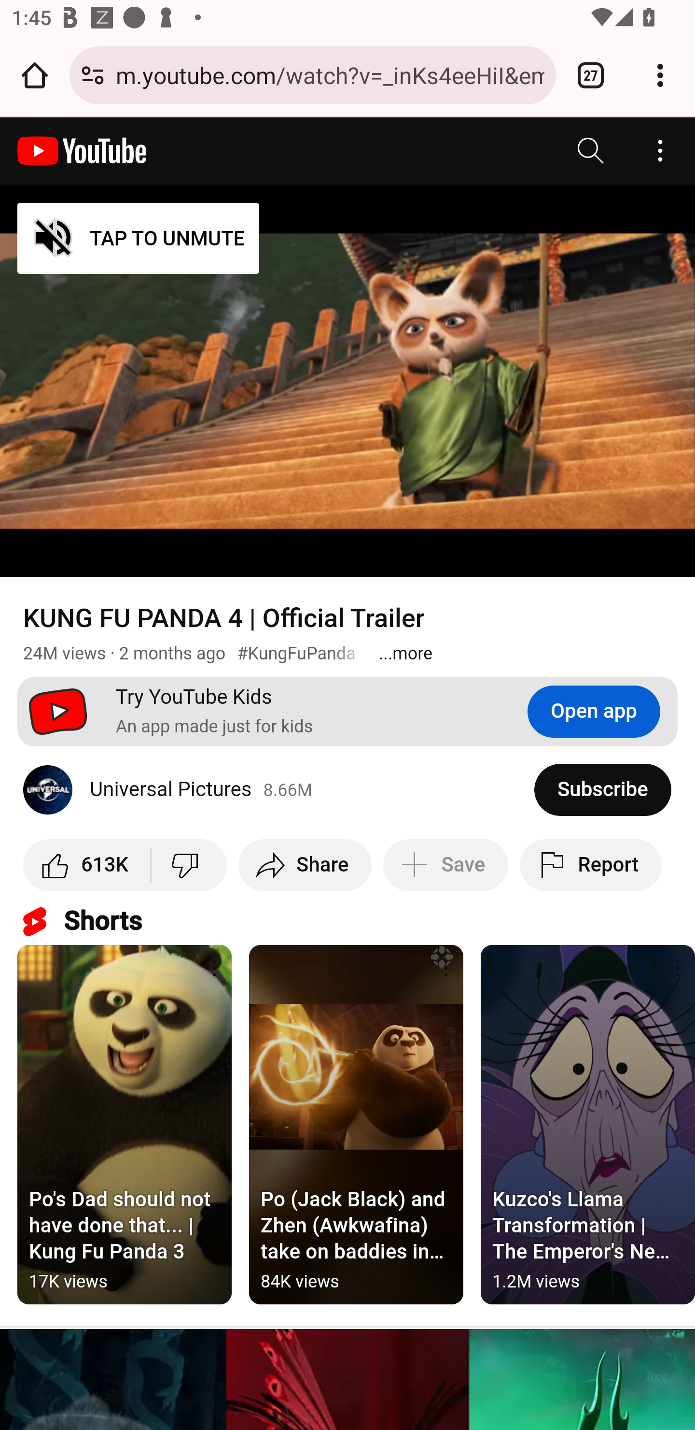 This screenshot has height=1430, width=695. What do you see at coordinates (446, 865) in the screenshot?
I see `Save to playlist` at bounding box center [446, 865].